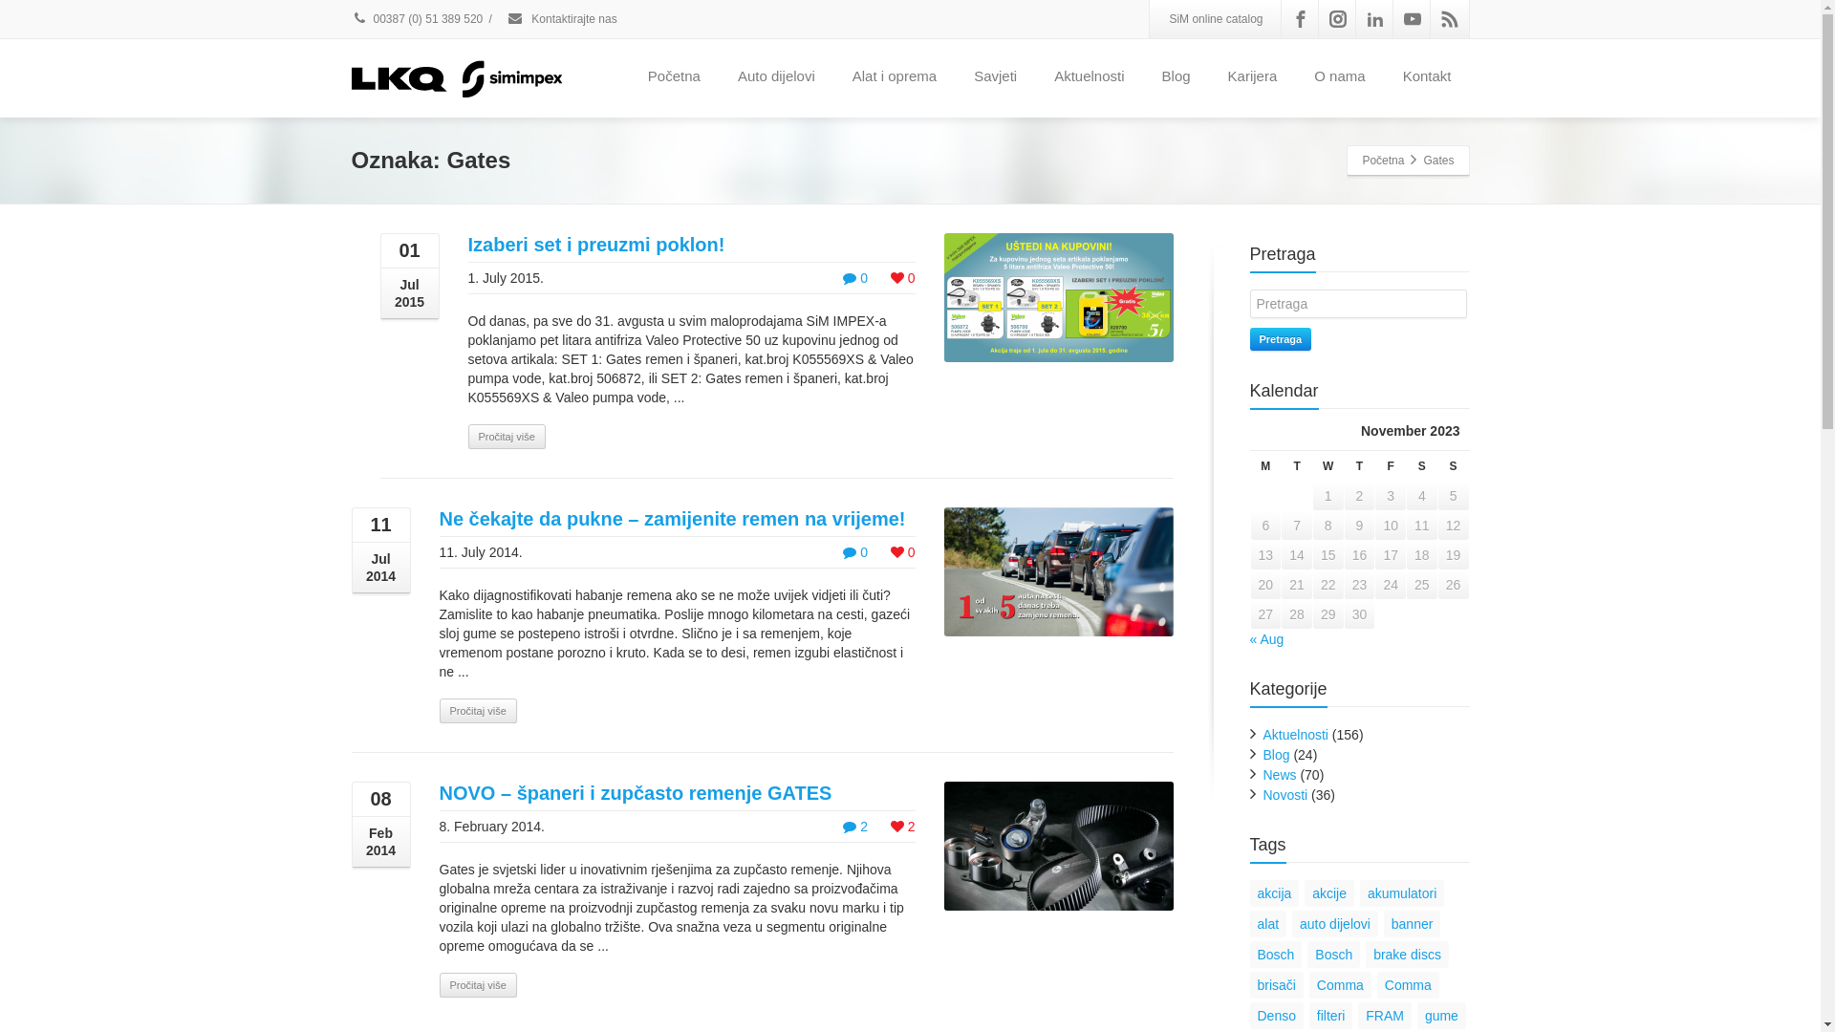 The image size is (1835, 1032). What do you see at coordinates (1329, 893) in the screenshot?
I see `akcije` at bounding box center [1329, 893].